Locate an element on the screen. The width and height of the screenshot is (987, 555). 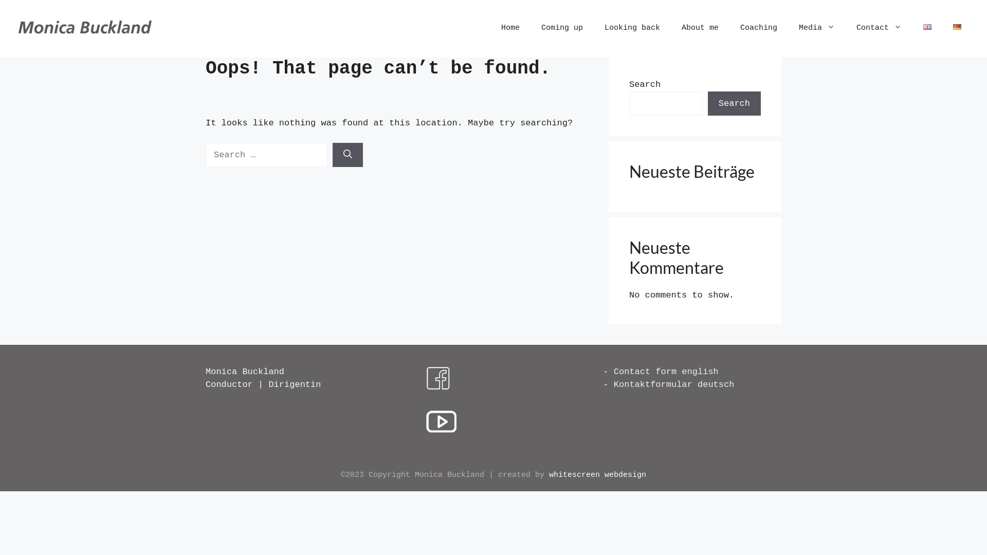
Kontaktformular deutsch is located at coordinates (674, 384).